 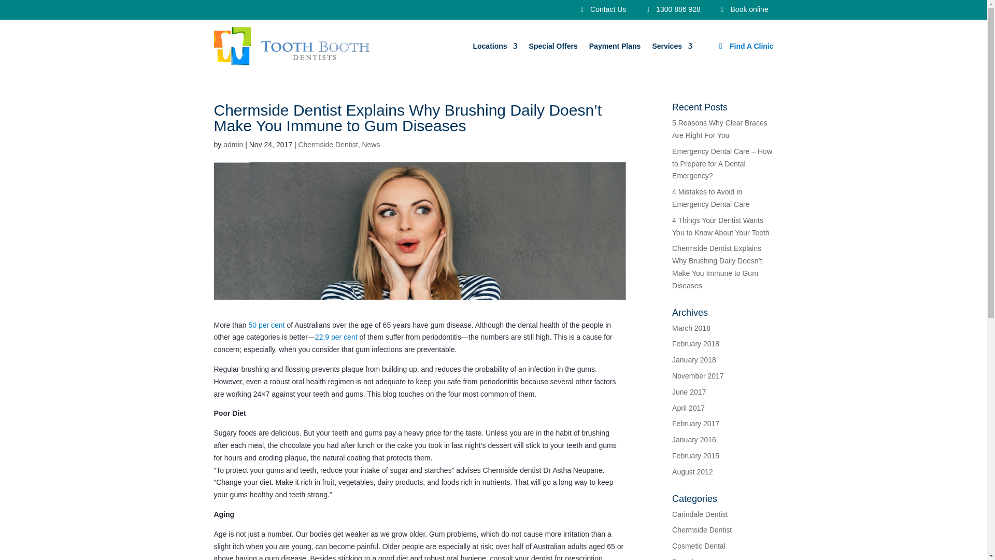 What do you see at coordinates (495, 46) in the screenshot?
I see `Locations` at bounding box center [495, 46].